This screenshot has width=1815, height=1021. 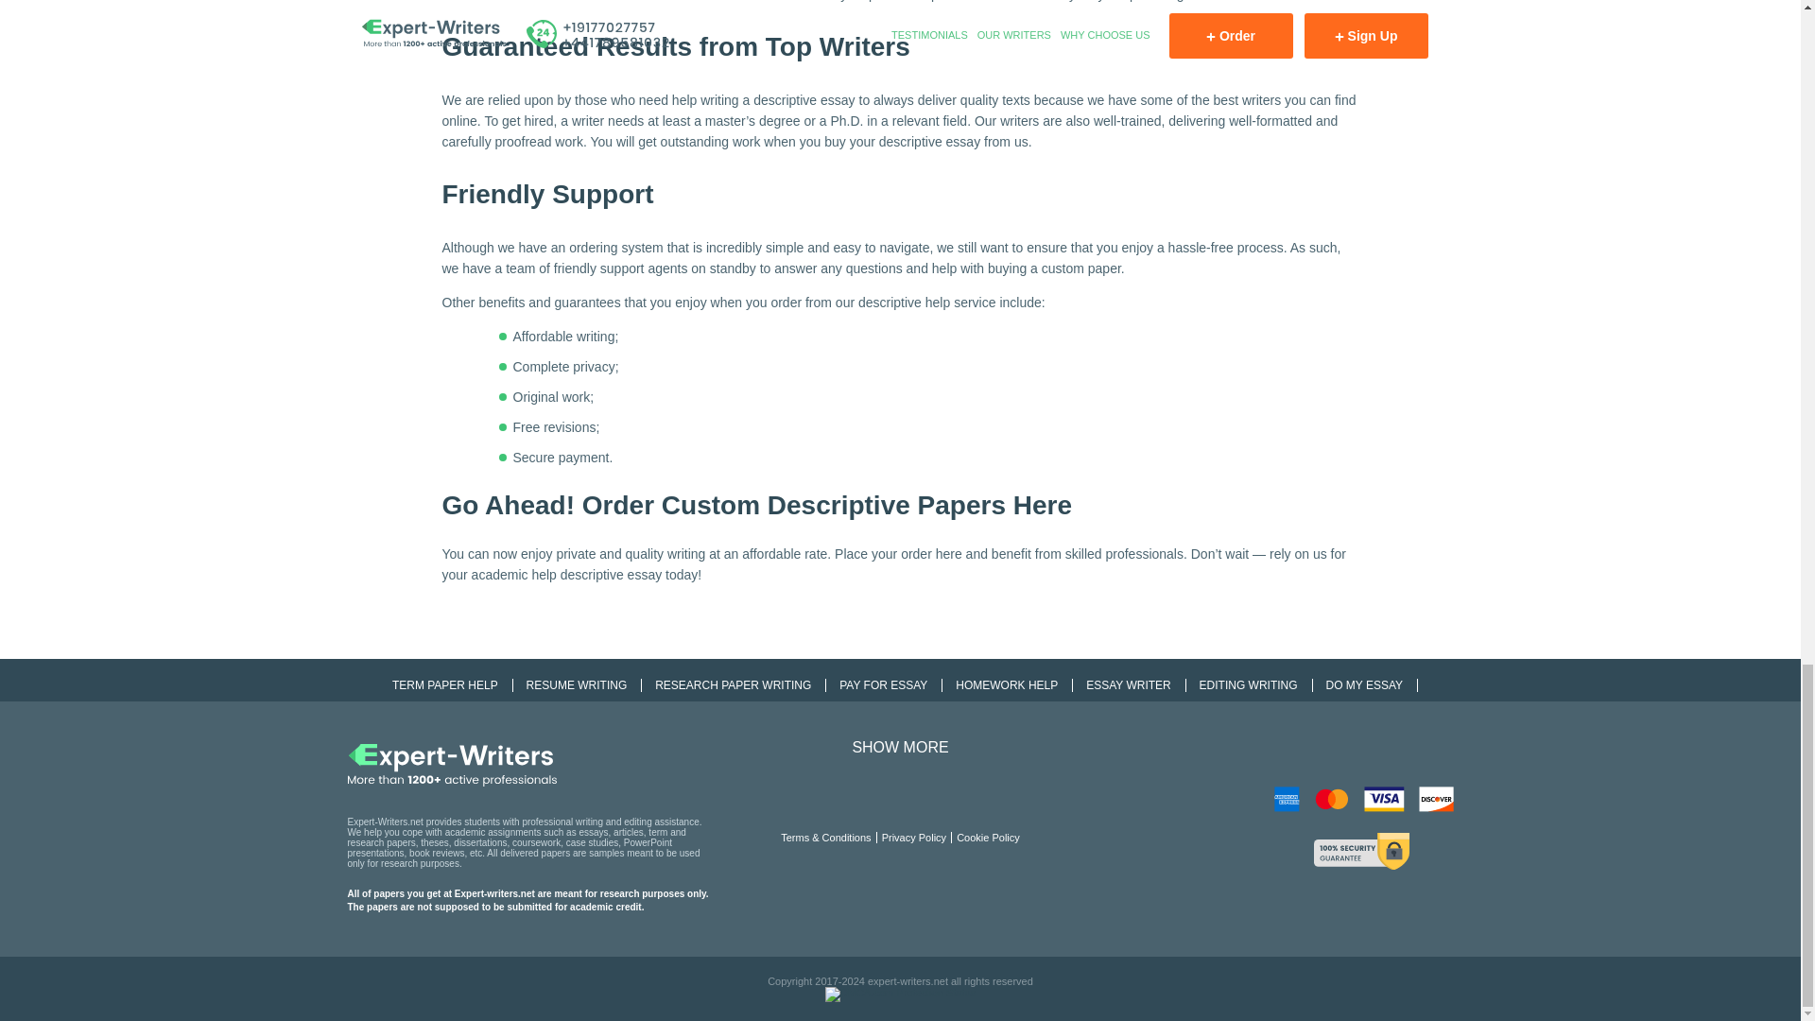 I want to click on RESEARCH PAPER WRITING, so click(x=735, y=685).